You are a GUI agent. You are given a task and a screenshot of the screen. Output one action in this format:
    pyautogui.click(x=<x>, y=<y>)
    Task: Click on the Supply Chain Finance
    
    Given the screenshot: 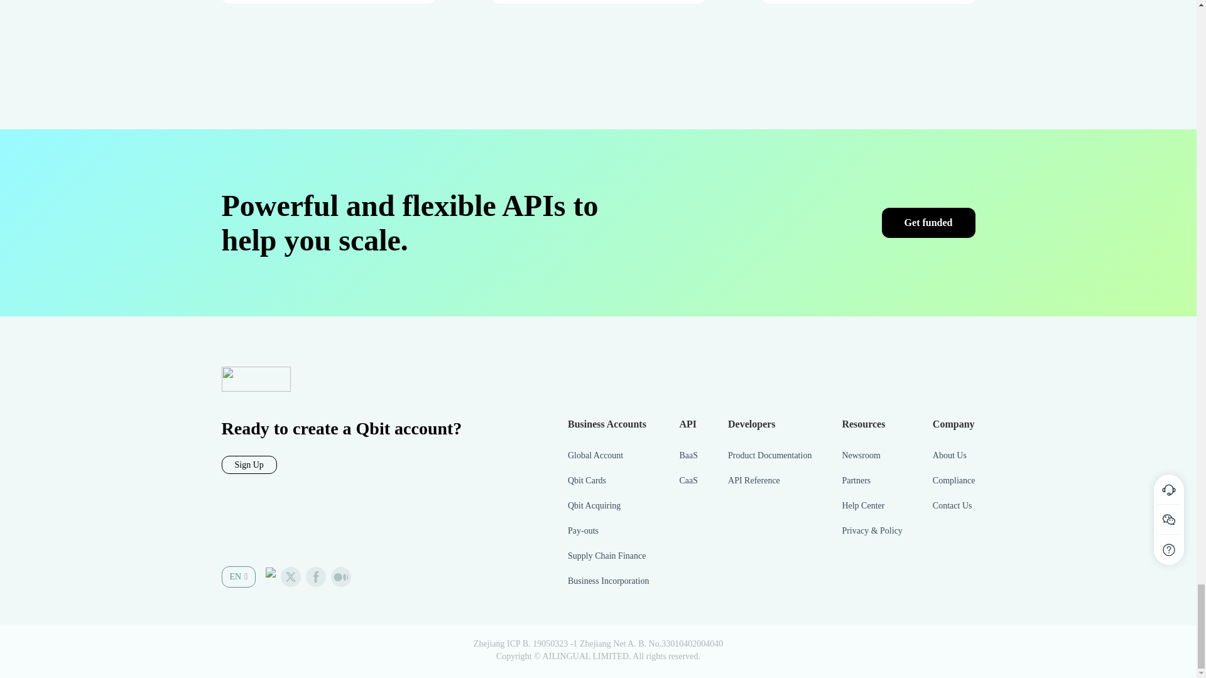 What is the action you would take?
    pyautogui.click(x=608, y=556)
    